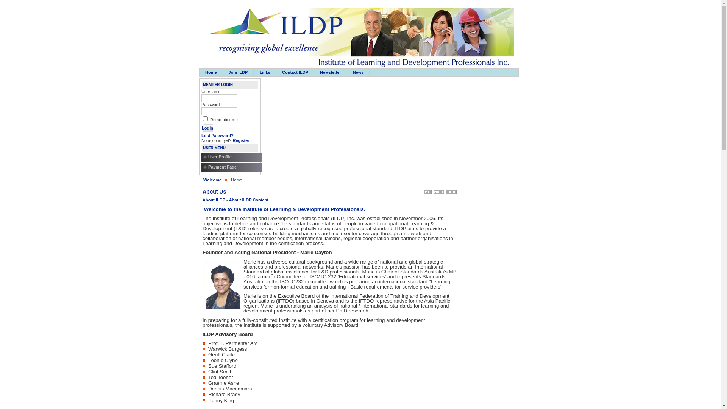 Image resolution: width=727 pixels, height=409 pixels. I want to click on About ILDP, so click(214, 200).